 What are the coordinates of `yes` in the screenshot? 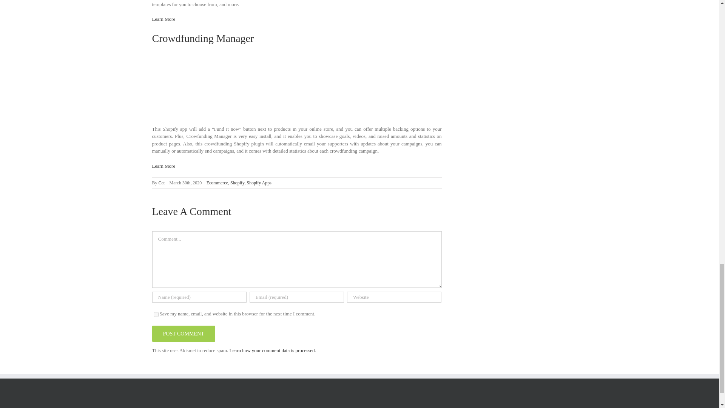 It's located at (156, 314).